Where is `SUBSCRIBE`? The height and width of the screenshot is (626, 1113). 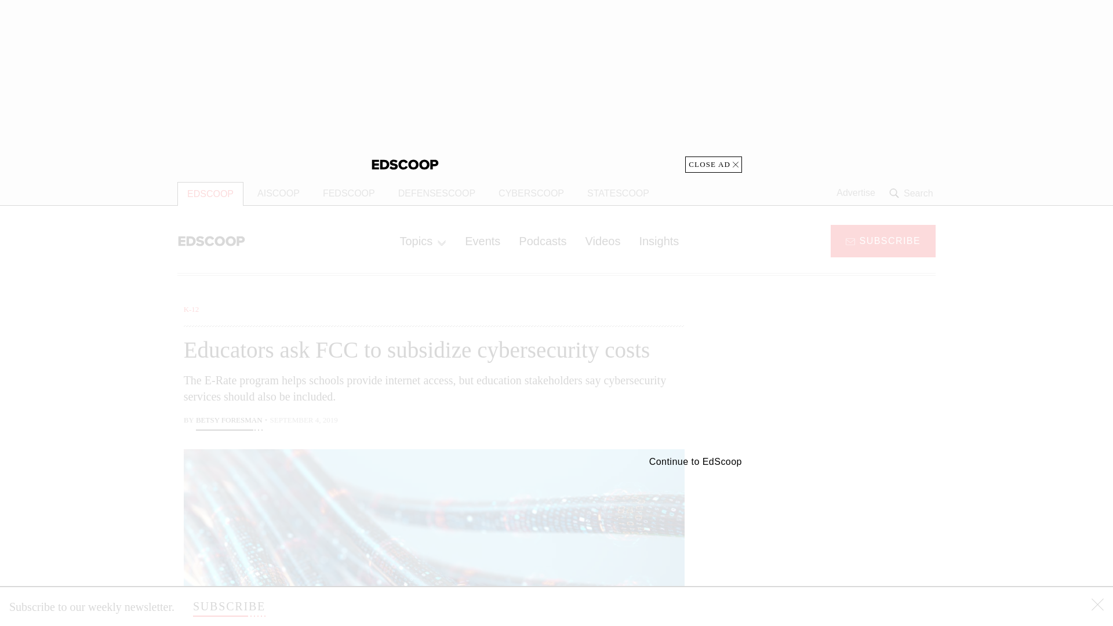 SUBSCRIBE is located at coordinates (883, 240).